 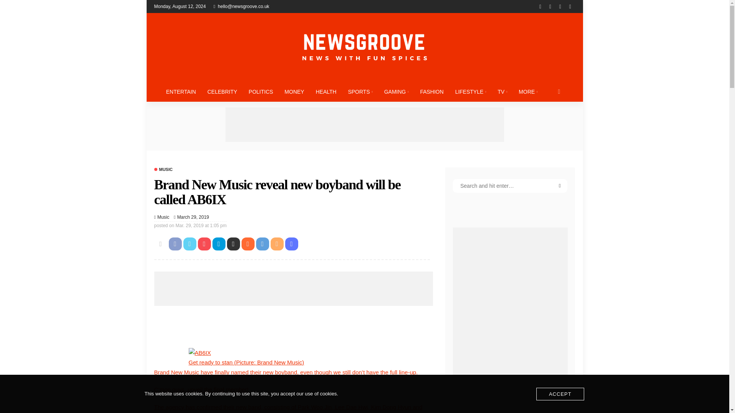 What do you see at coordinates (294, 91) in the screenshot?
I see `MONEY` at bounding box center [294, 91].